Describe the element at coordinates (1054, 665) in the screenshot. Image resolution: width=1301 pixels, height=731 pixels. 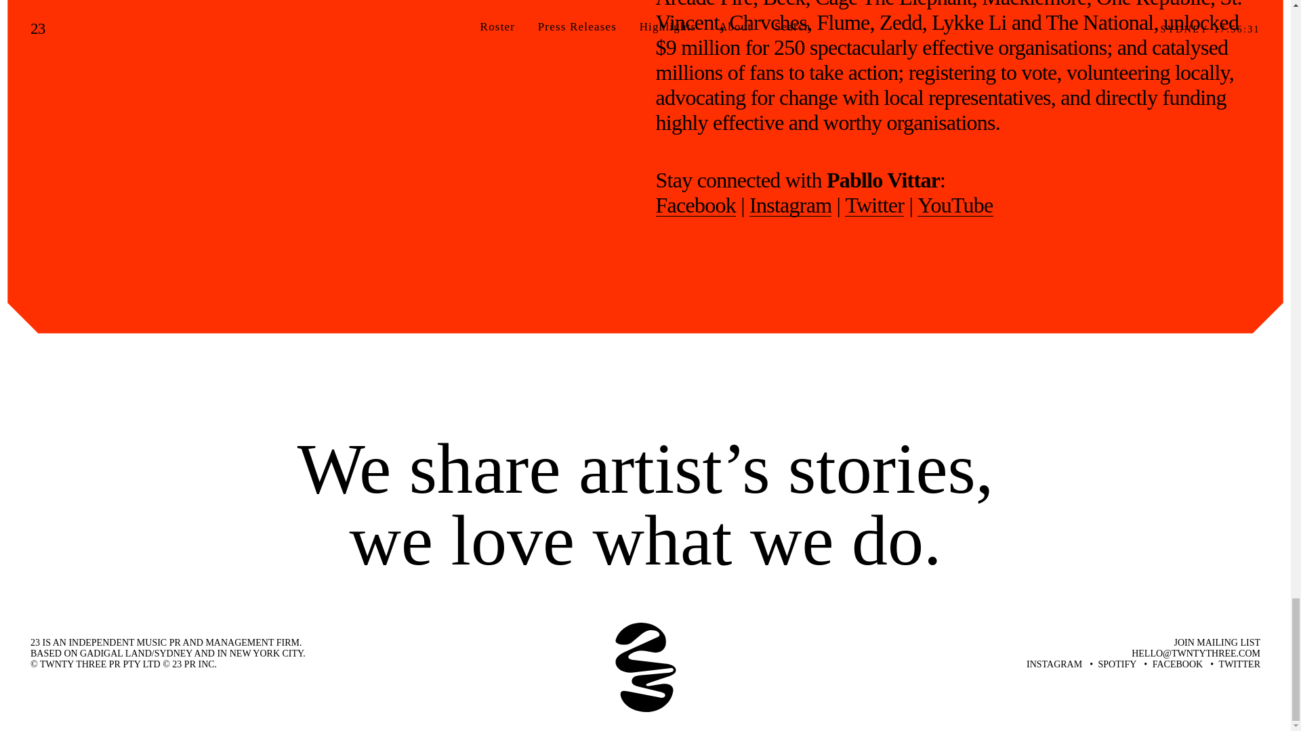
I see `INSTAGRAM` at that location.